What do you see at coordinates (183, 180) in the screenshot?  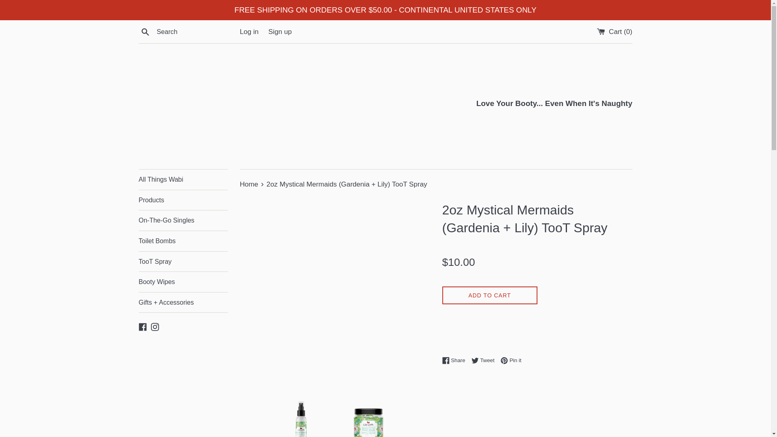 I see `All Things Wabi` at bounding box center [183, 180].